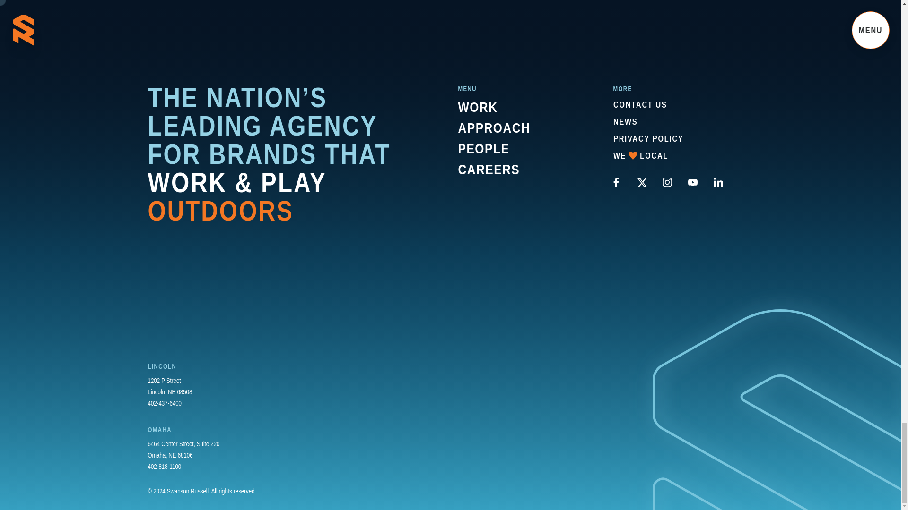 The height and width of the screenshot is (510, 908). Describe the element at coordinates (165, 403) in the screenshot. I see `402-437-6400` at that location.